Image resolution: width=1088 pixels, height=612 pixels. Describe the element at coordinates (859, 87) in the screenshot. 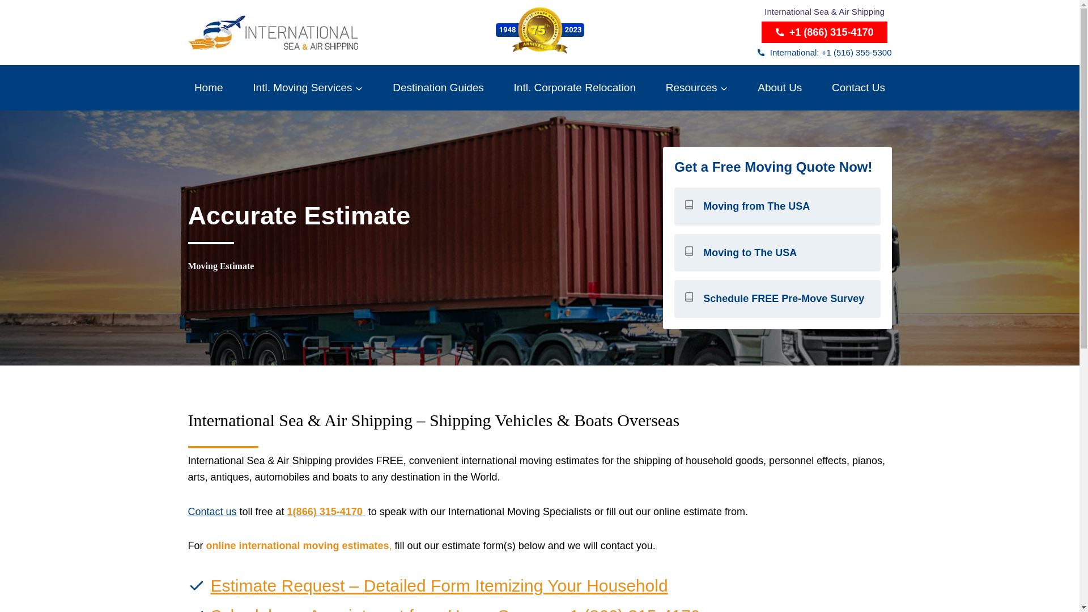

I see `Contact Us` at that location.